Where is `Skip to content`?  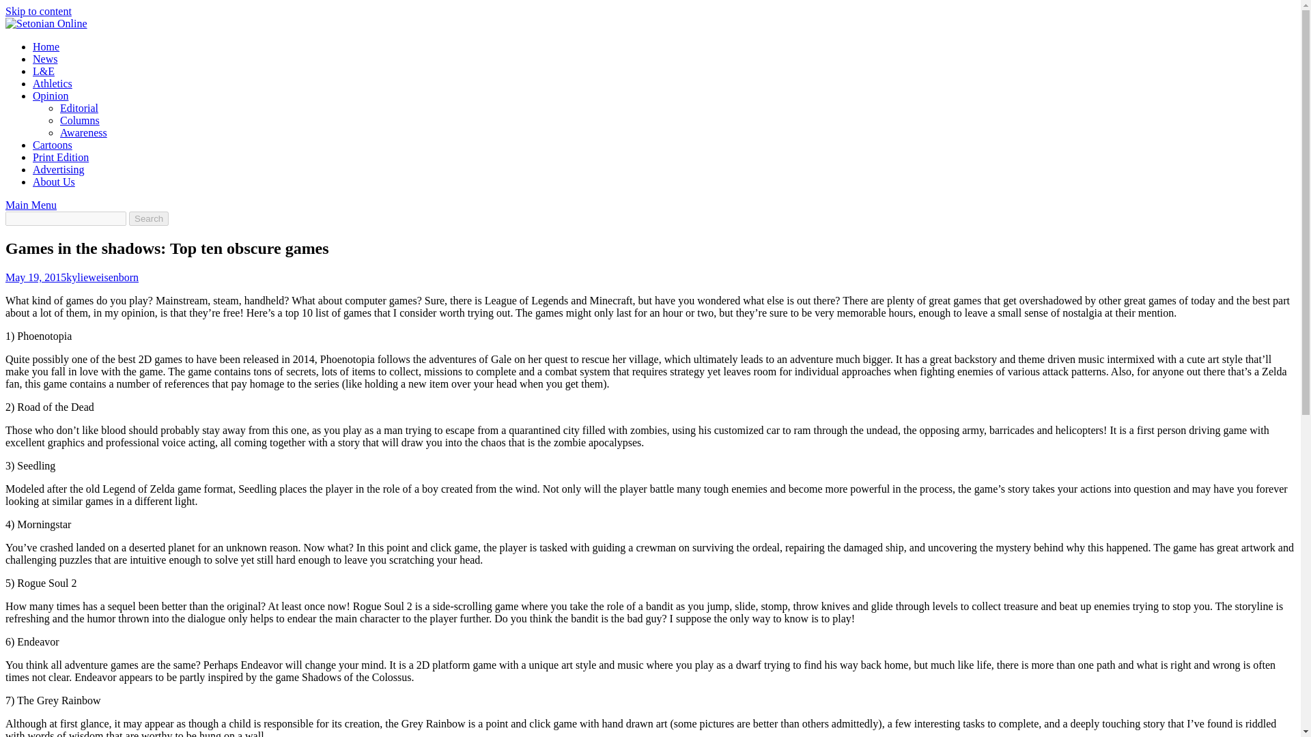 Skip to content is located at coordinates (38, 11).